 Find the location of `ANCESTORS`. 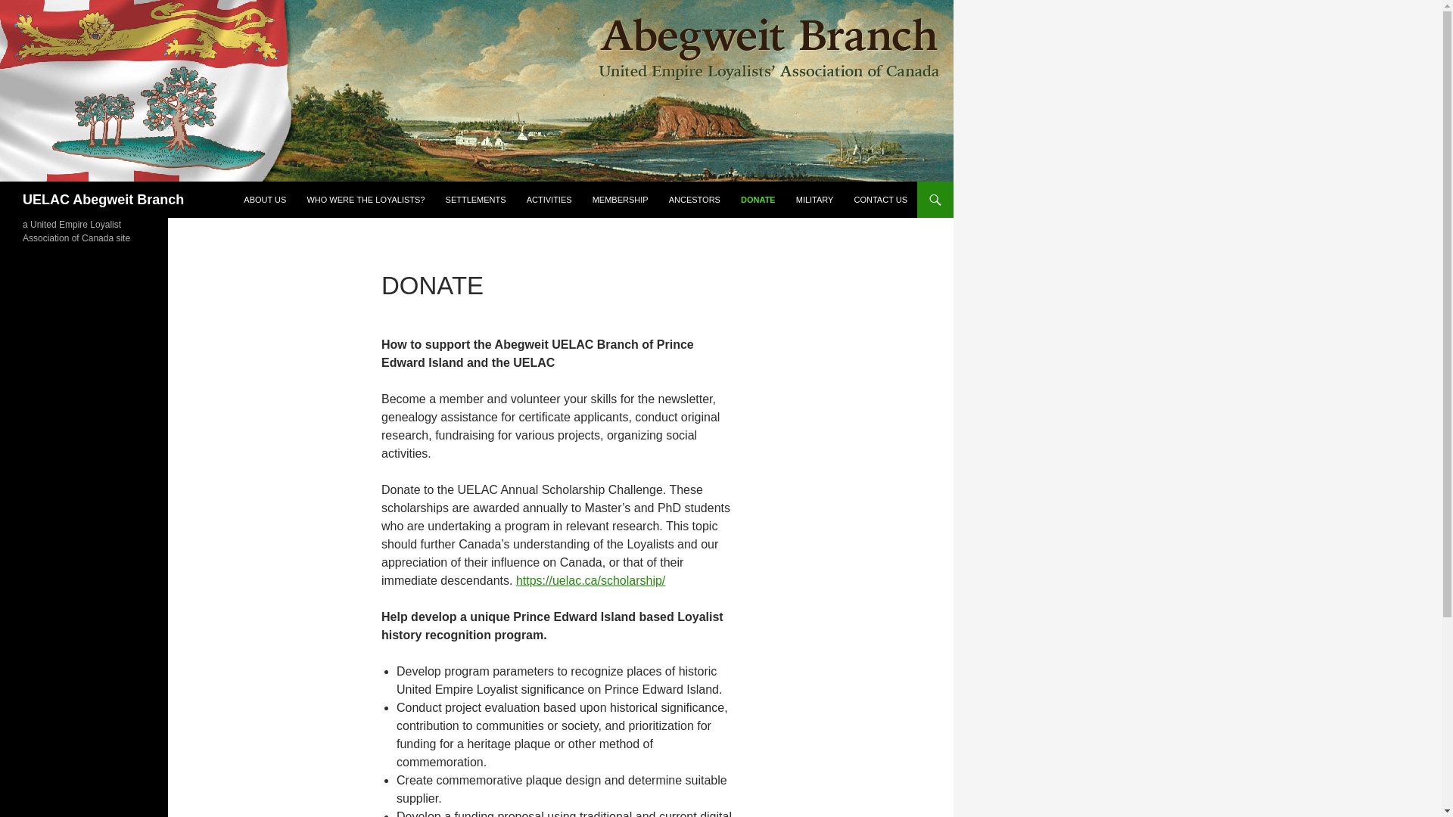

ANCESTORS is located at coordinates (694, 200).